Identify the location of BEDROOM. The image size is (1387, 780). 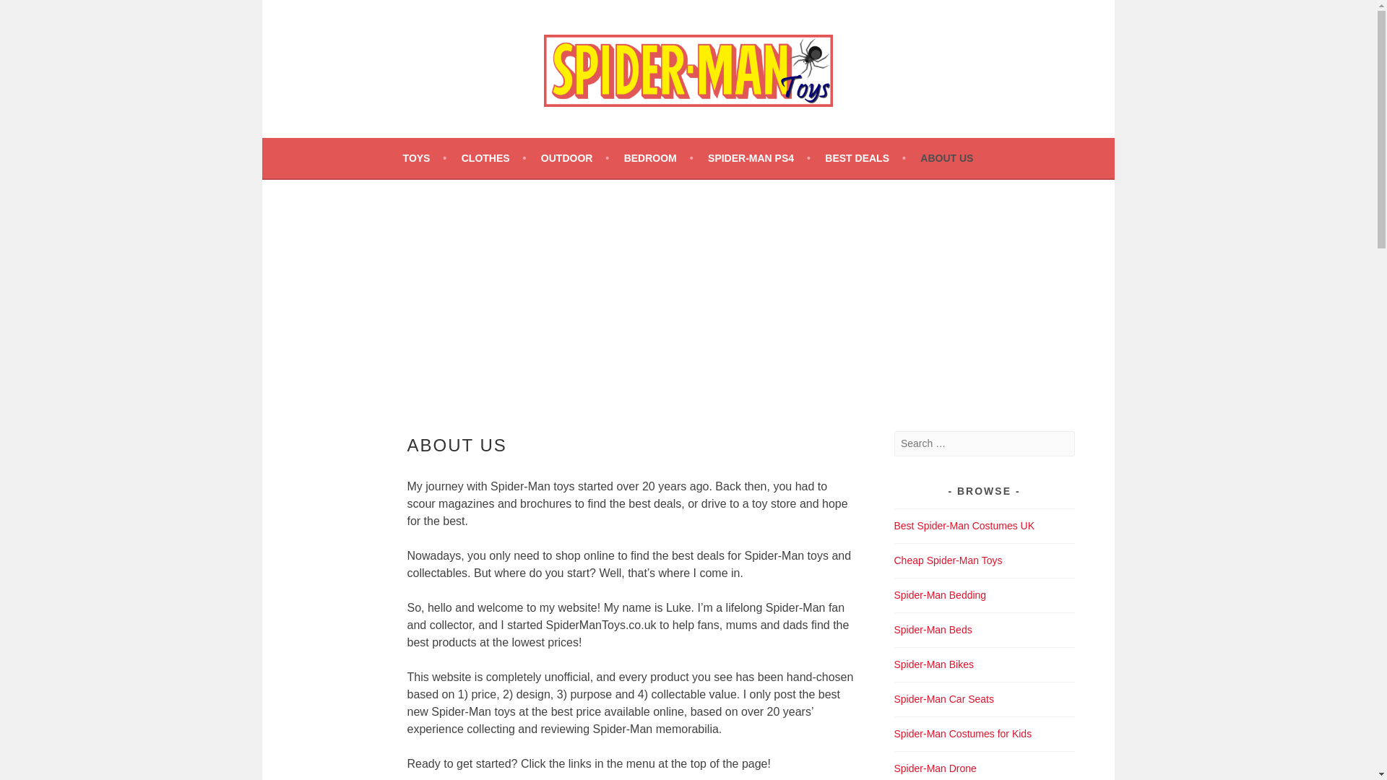
(659, 158).